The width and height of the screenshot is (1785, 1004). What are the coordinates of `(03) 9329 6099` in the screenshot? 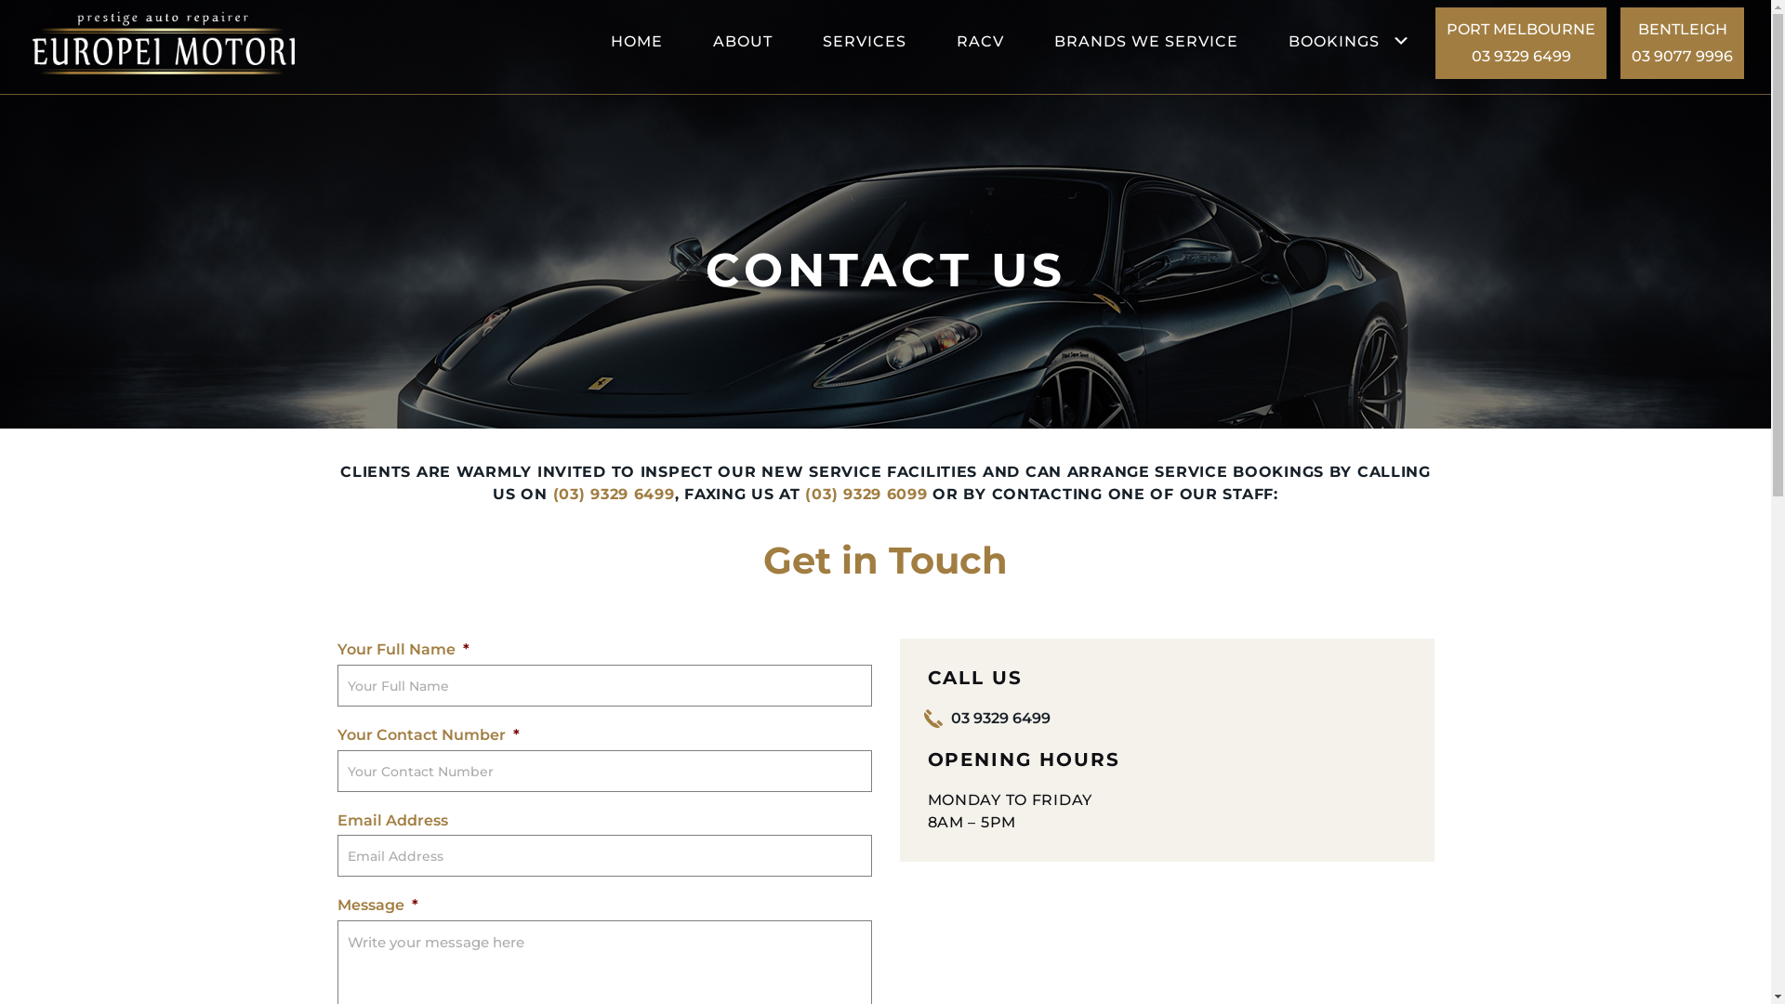 It's located at (866, 495).